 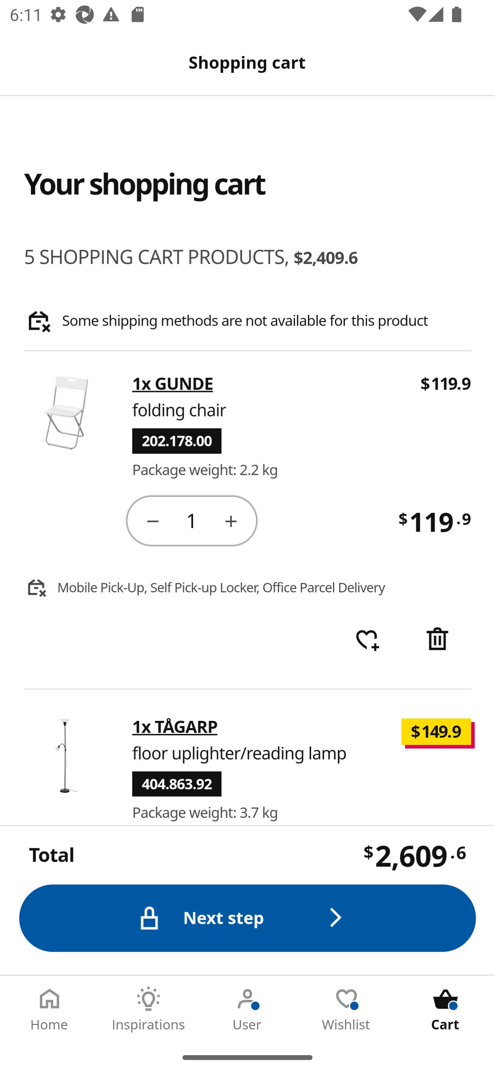 I want to click on Cart
Tab 5 of 5, so click(x=445, y=1009).